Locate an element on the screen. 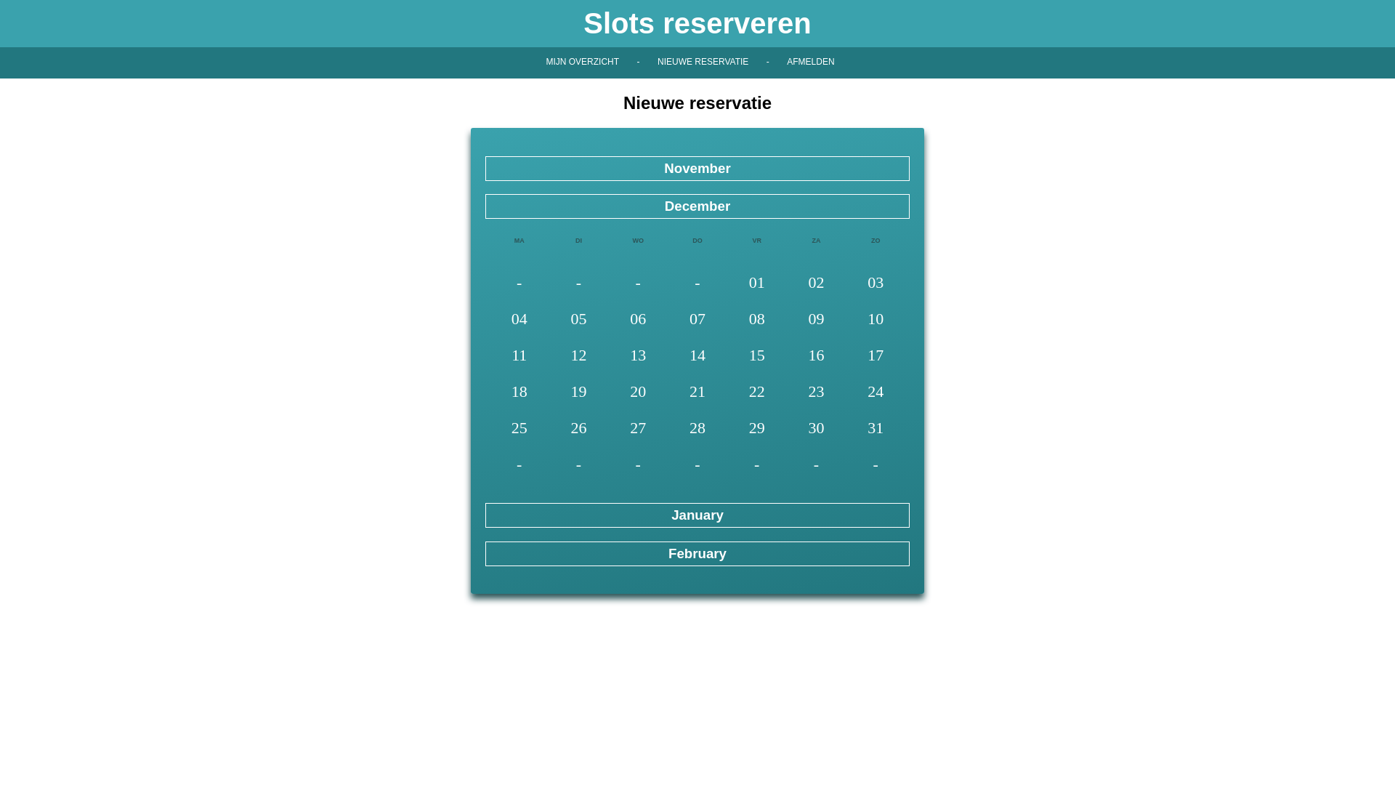 This screenshot has height=785, width=1395. - is located at coordinates (768, 61).